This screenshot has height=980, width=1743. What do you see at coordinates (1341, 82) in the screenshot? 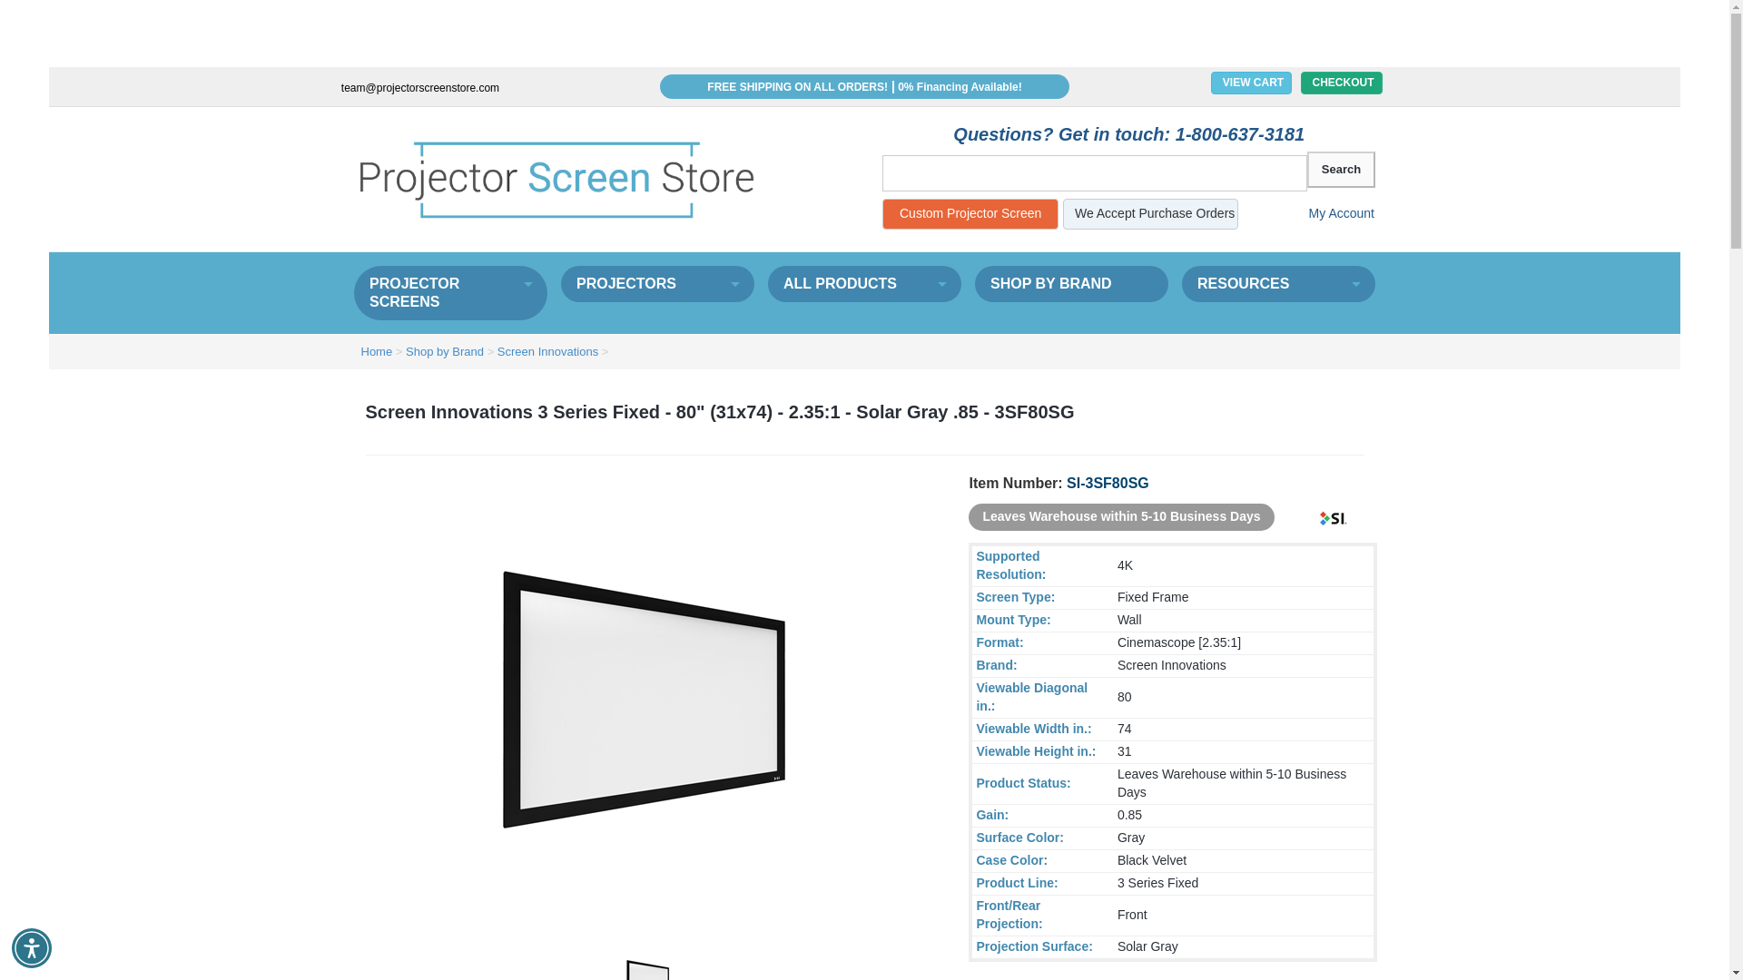
I see ` CHECKOUT` at bounding box center [1341, 82].